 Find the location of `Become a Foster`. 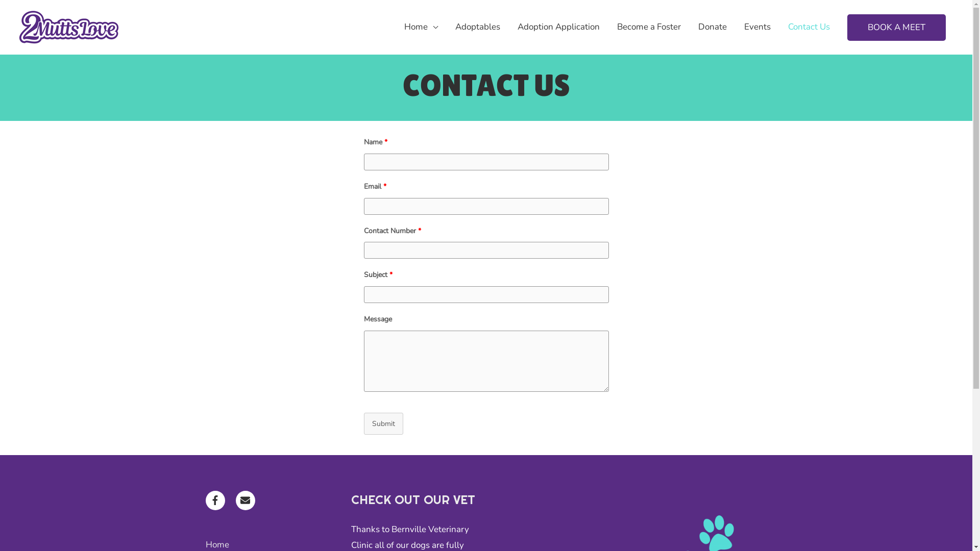

Become a Foster is located at coordinates (649, 27).